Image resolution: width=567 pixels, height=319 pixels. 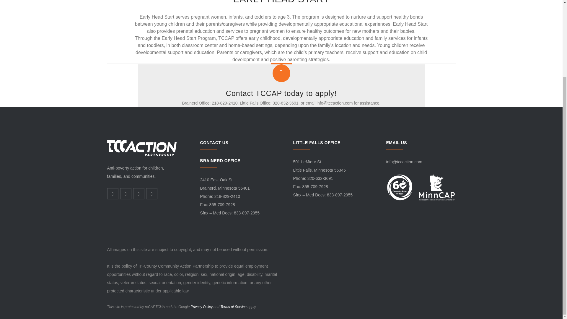 What do you see at coordinates (201, 307) in the screenshot?
I see `Privacy Policy` at bounding box center [201, 307].